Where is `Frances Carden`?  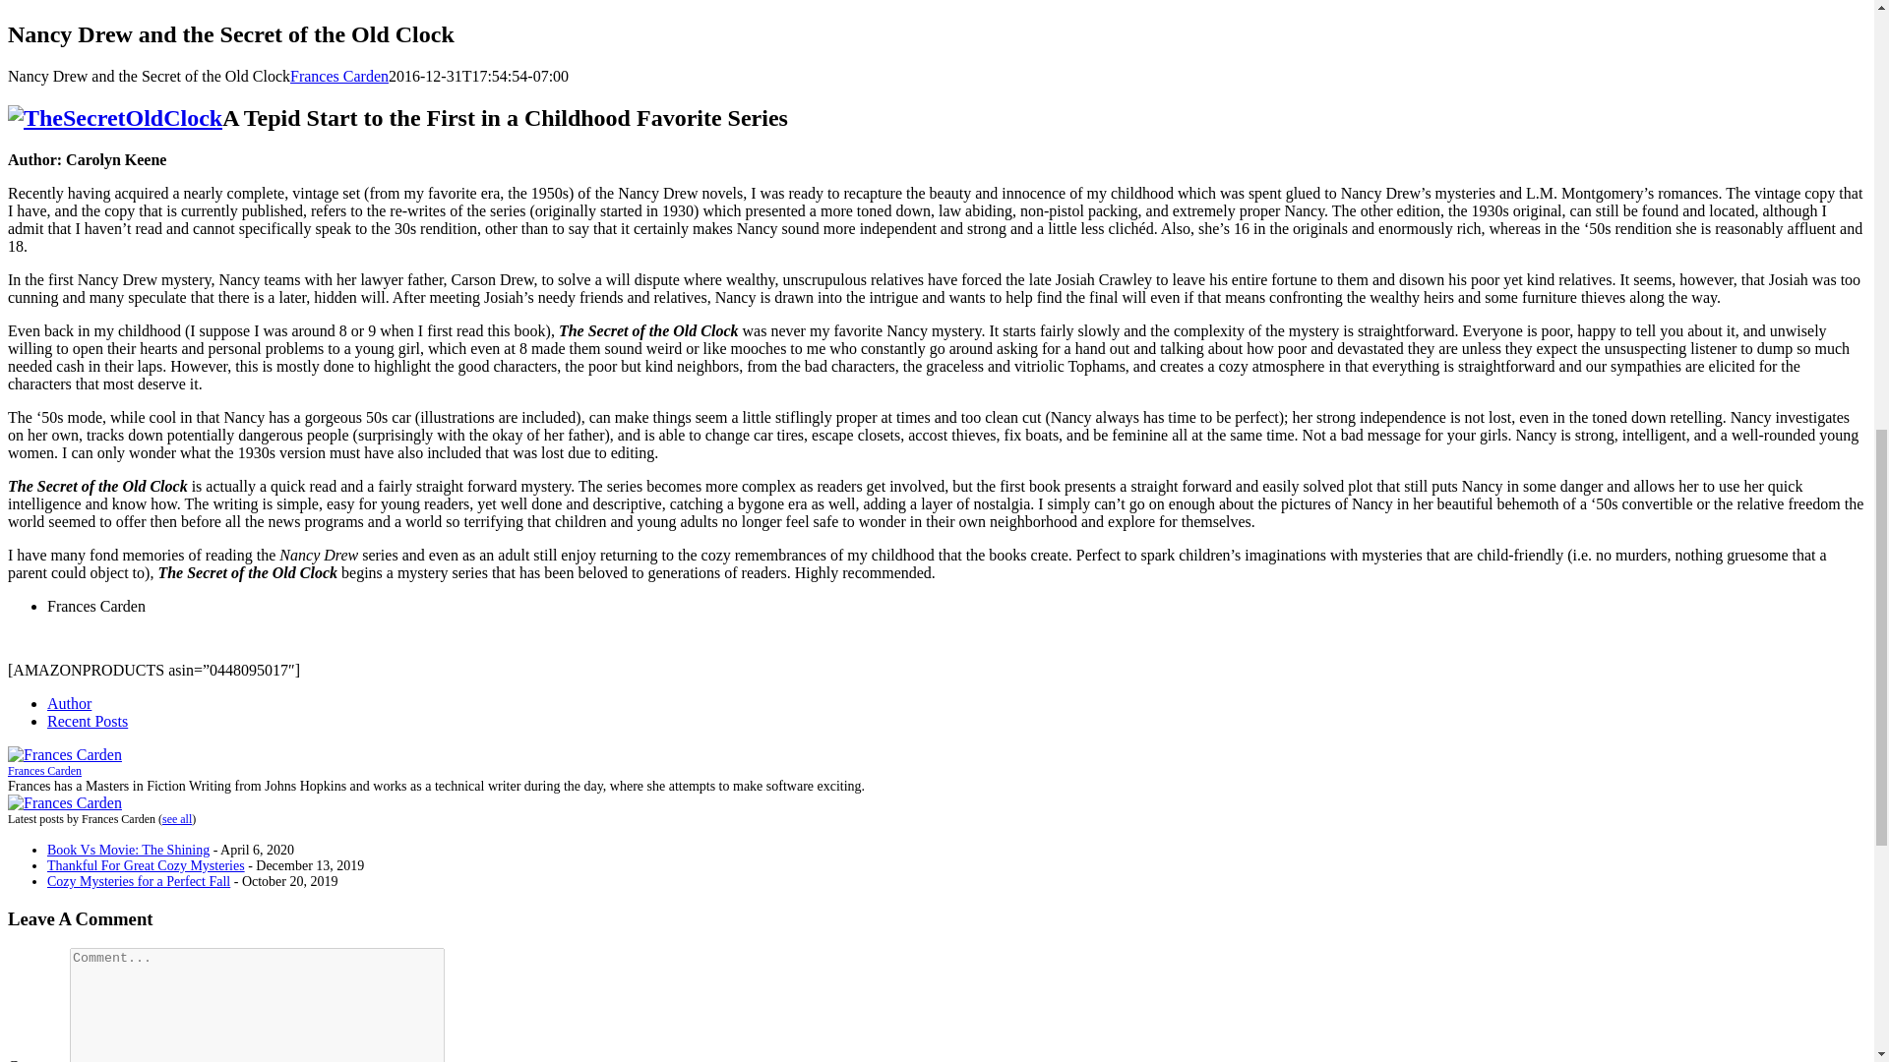 Frances Carden is located at coordinates (65, 802).